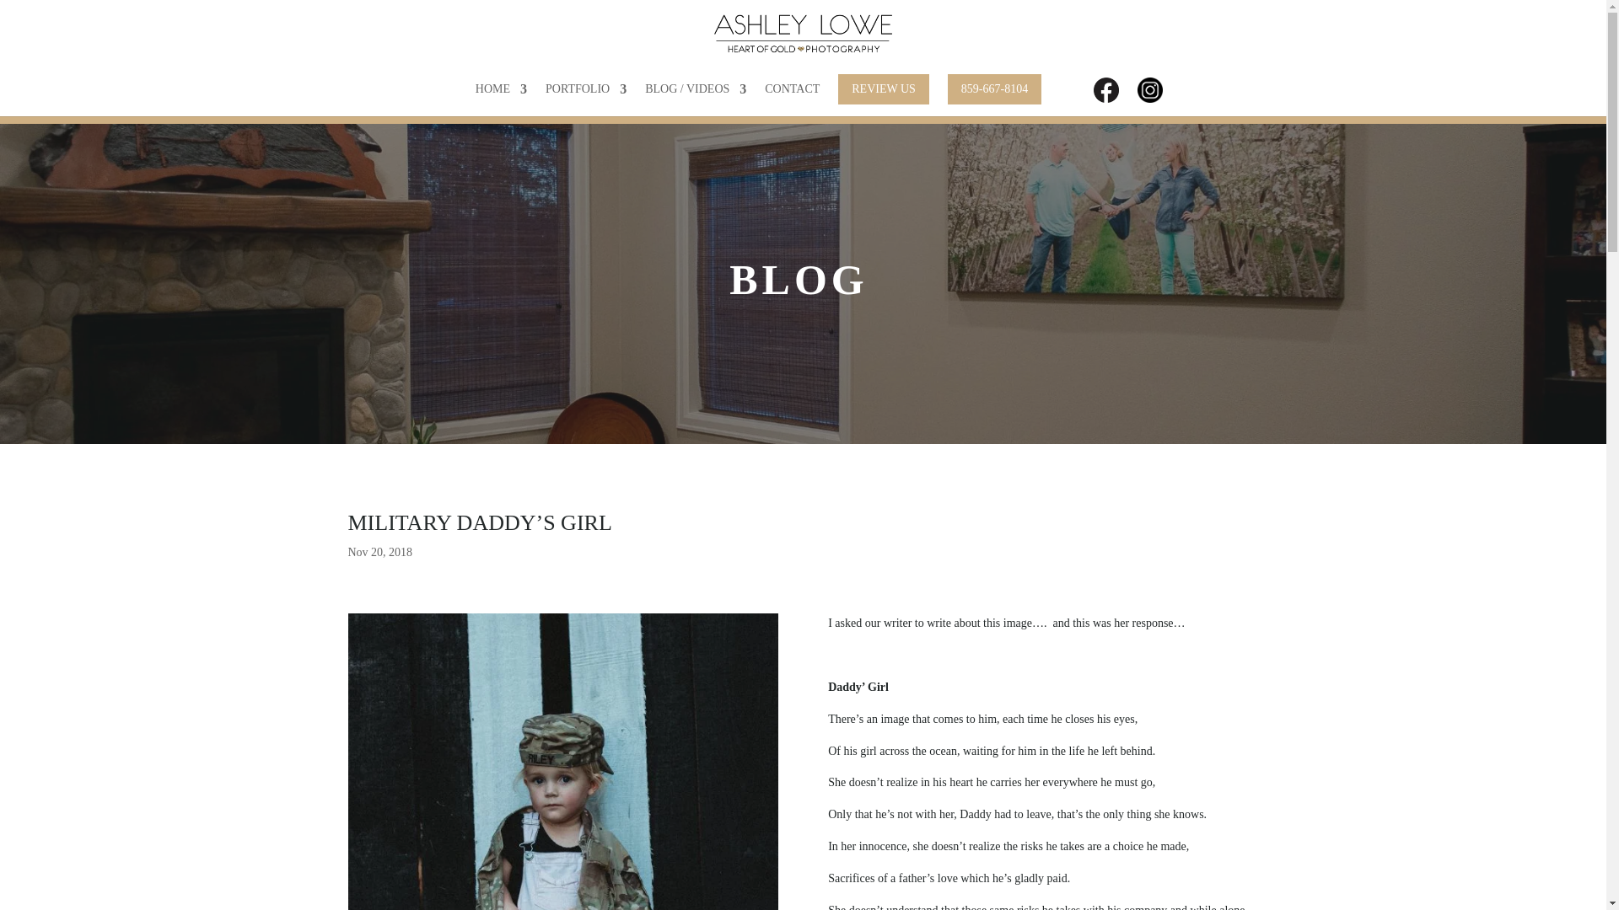  What do you see at coordinates (501, 95) in the screenshot?
I see `HOME` at bounding box center [501, 95].